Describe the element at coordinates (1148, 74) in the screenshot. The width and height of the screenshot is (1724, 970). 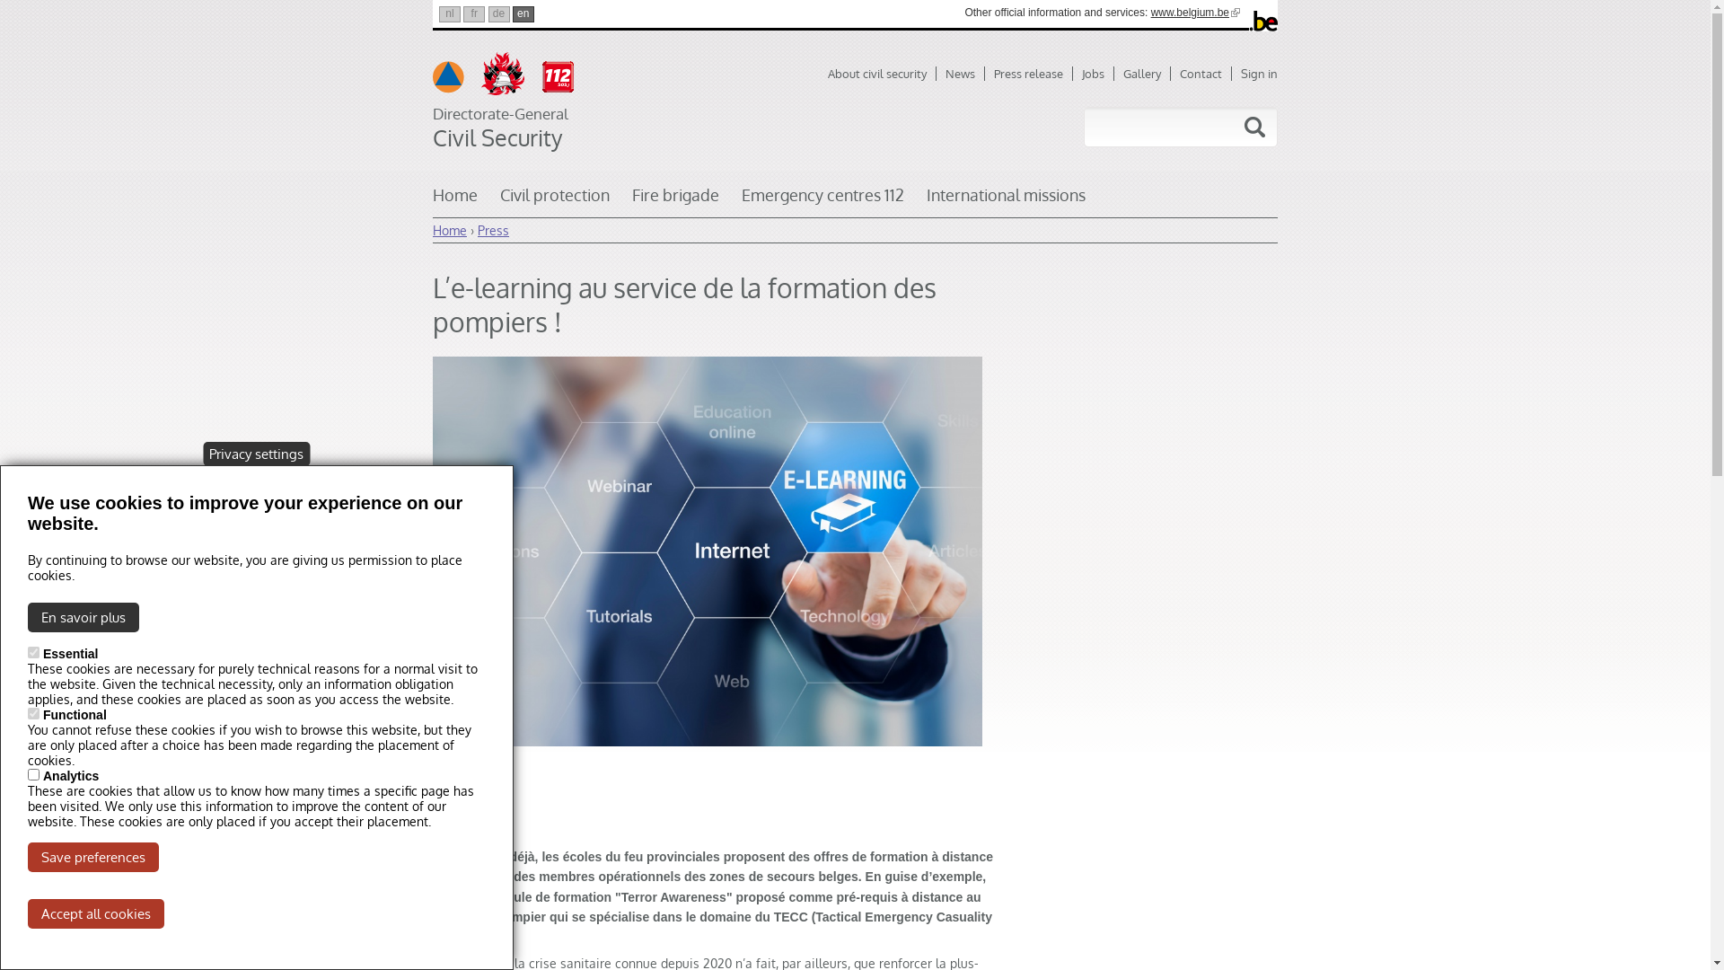
I see `Gallery` at that location.